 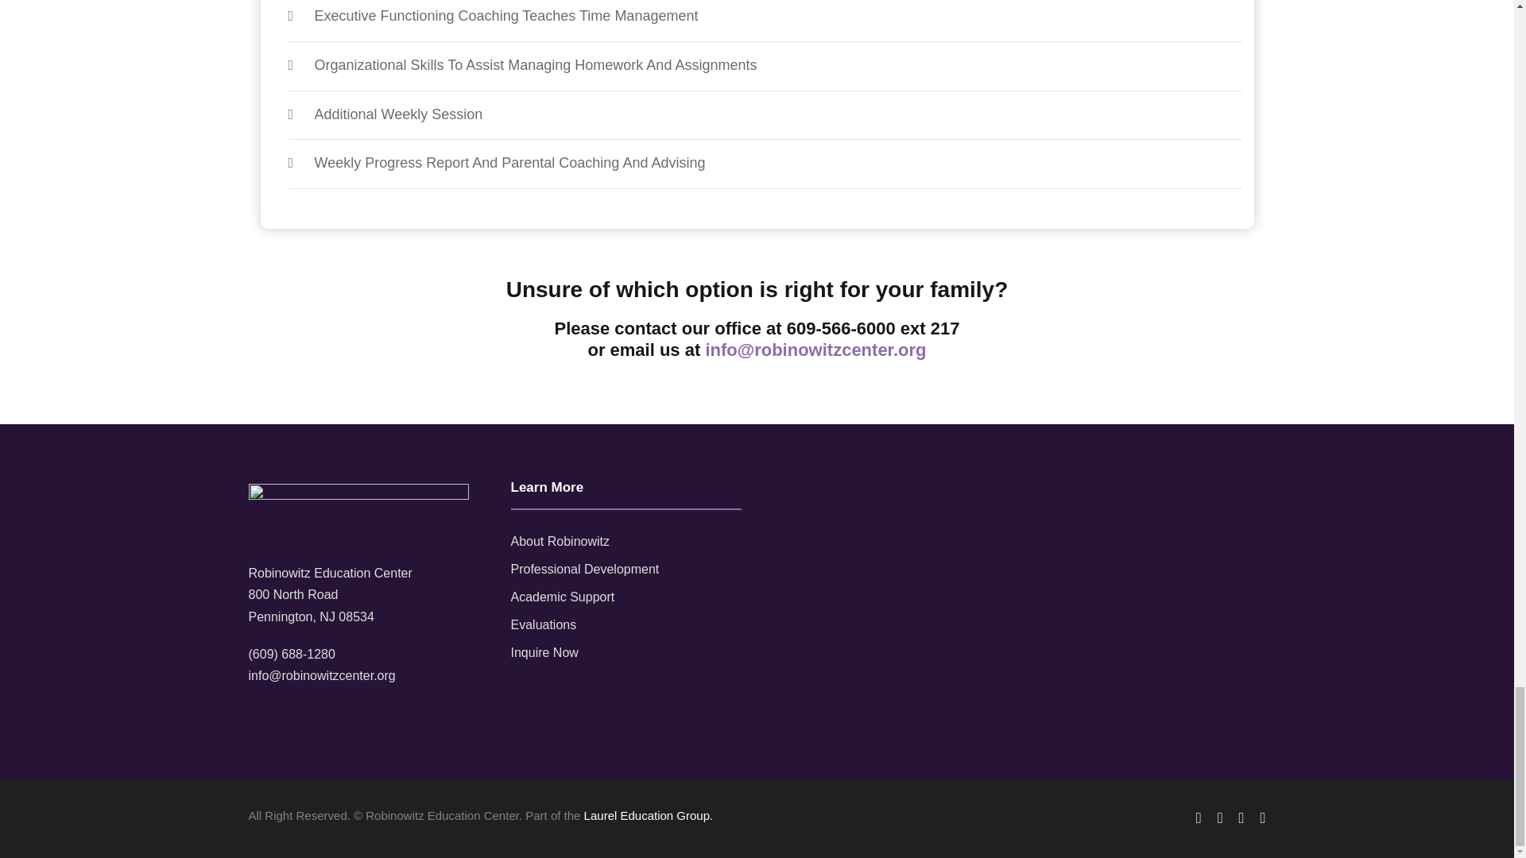 I want to click on About Robinowitz, so click(x=560, y=541).